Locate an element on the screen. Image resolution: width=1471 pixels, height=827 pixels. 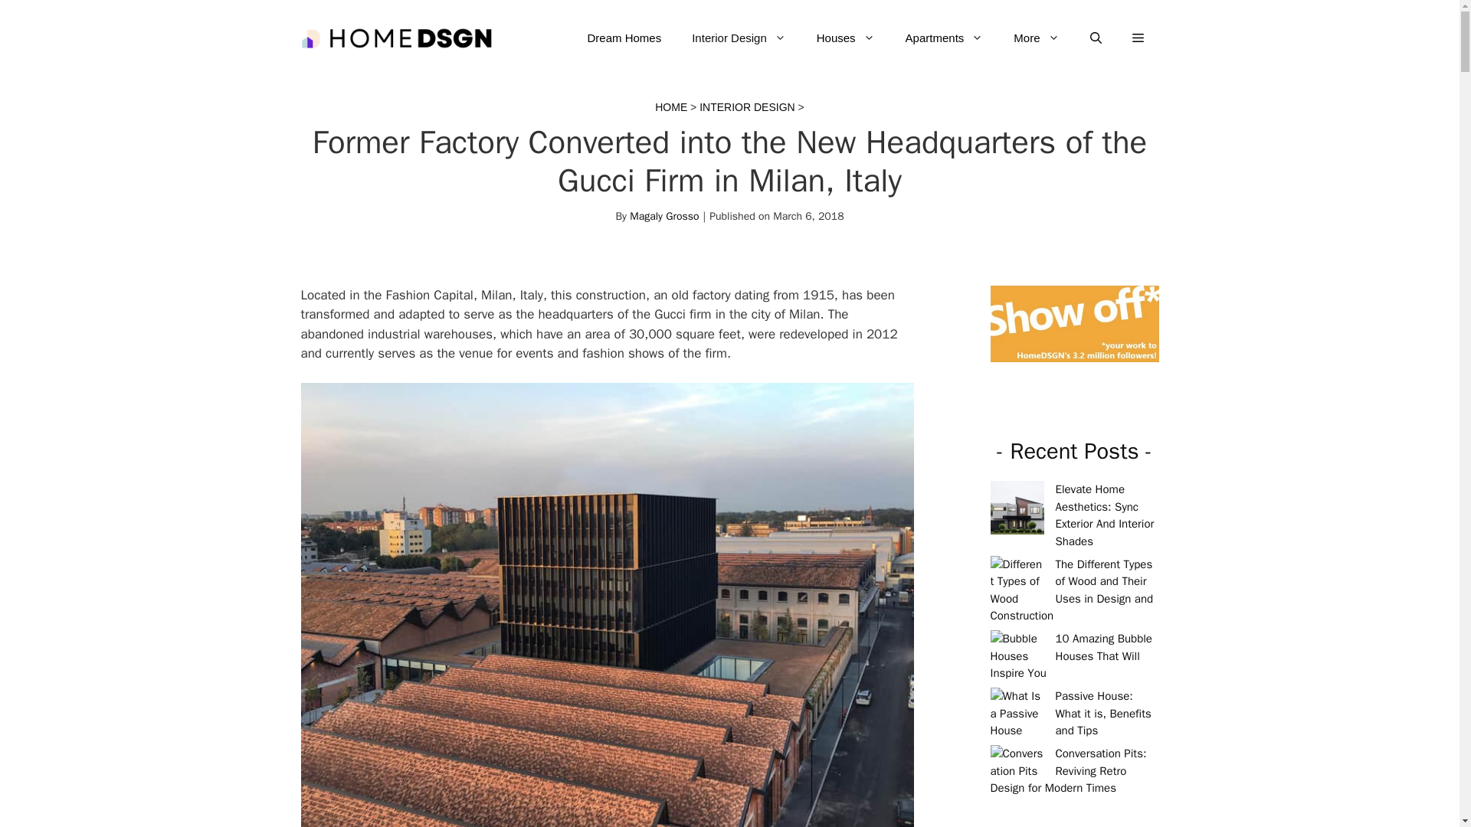
Houses is located at coordinates (846, 38).